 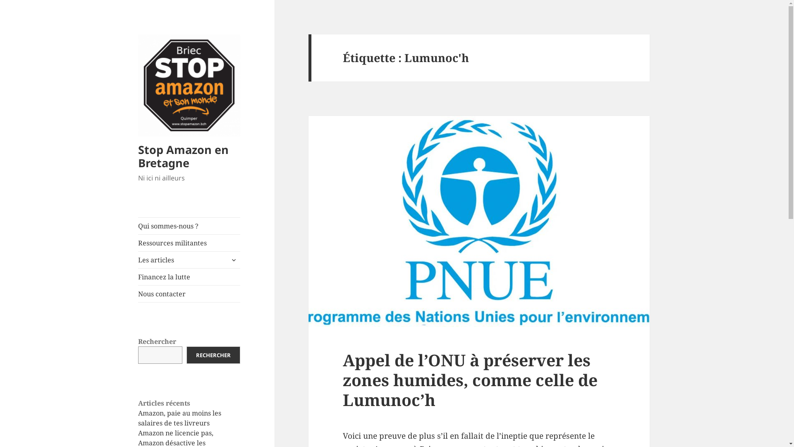 What do you see at coordinates (189, 226) in the screenshot?
I see `Qui sommes-nous ?` at bounding box center [189, 226].